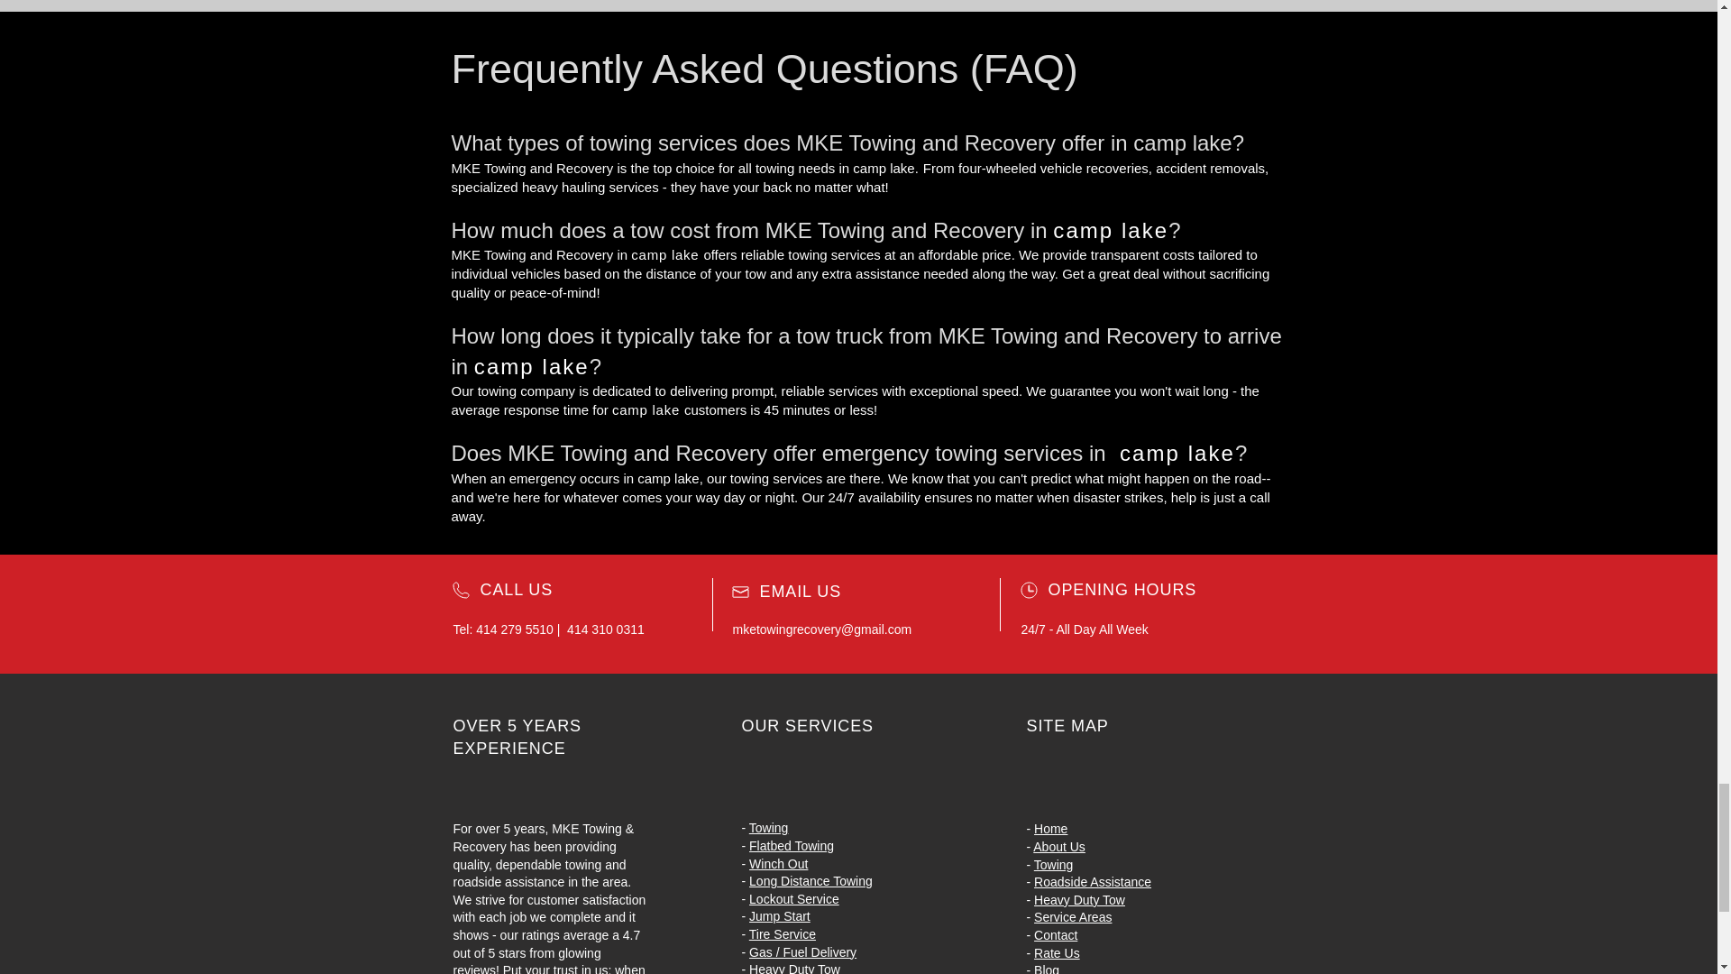 The width and height of the screenshot is (1731, 974). Describe the element at coordinates (665, 254) in the screenshot. I see `camp lake` at that location.